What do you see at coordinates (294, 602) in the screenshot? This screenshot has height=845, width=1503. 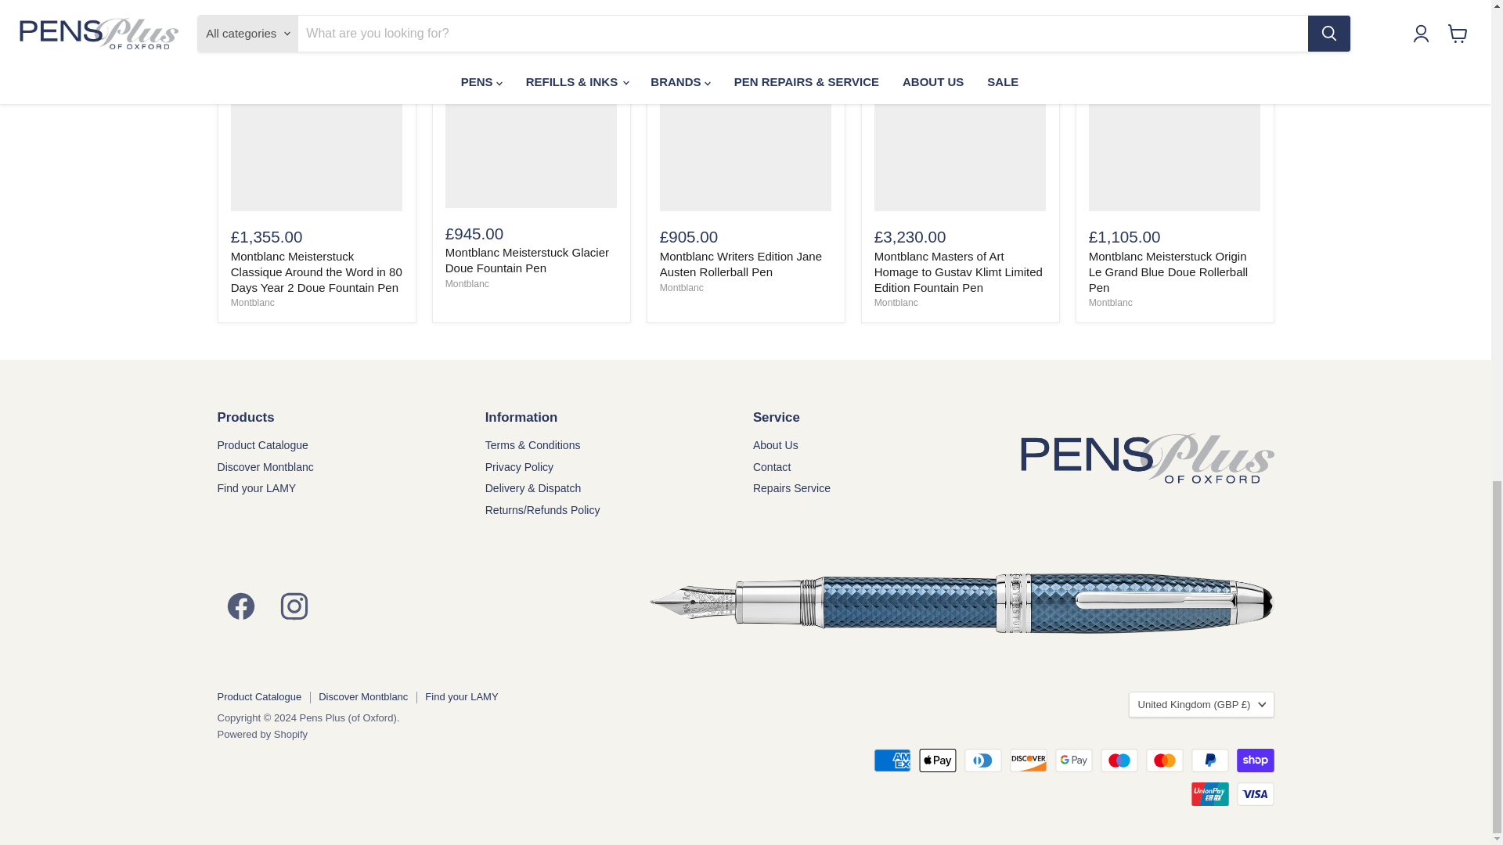 I see `Instagram` at bounding box center [294, 602].